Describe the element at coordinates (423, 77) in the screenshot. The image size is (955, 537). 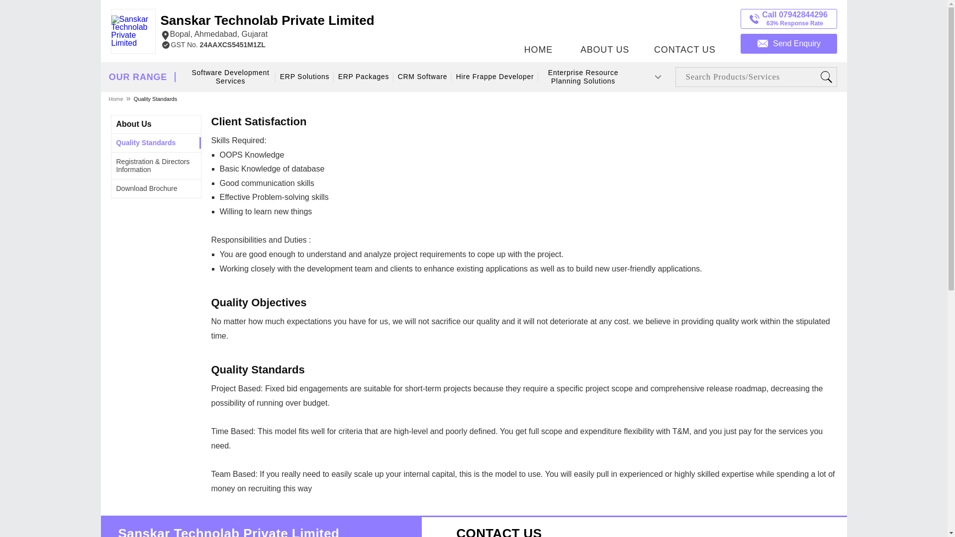
I see `CRM Software` at that location.